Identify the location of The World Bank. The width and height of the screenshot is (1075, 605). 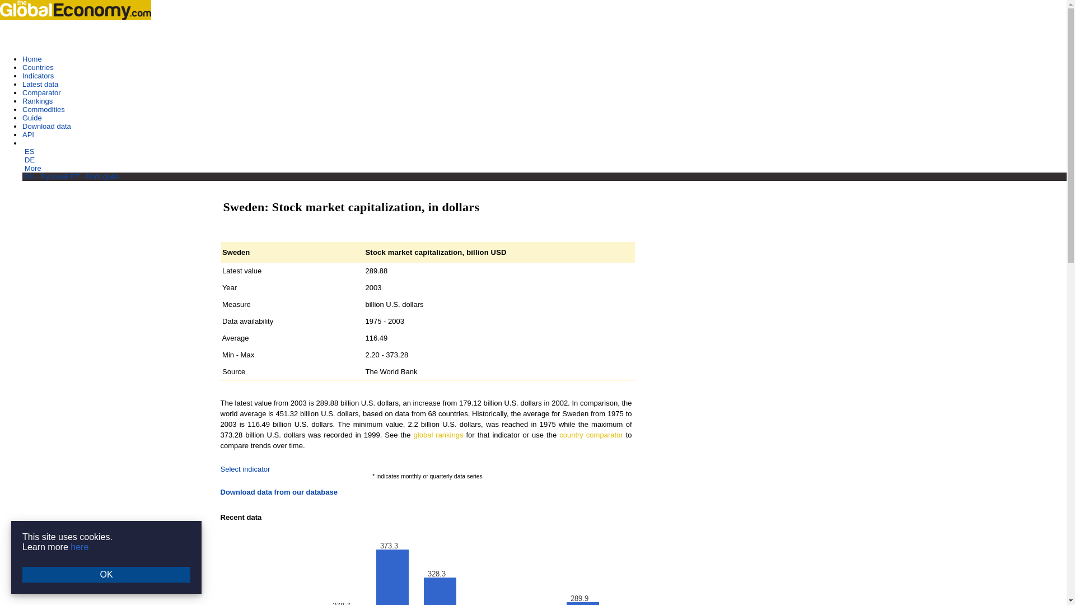
(391, 371).